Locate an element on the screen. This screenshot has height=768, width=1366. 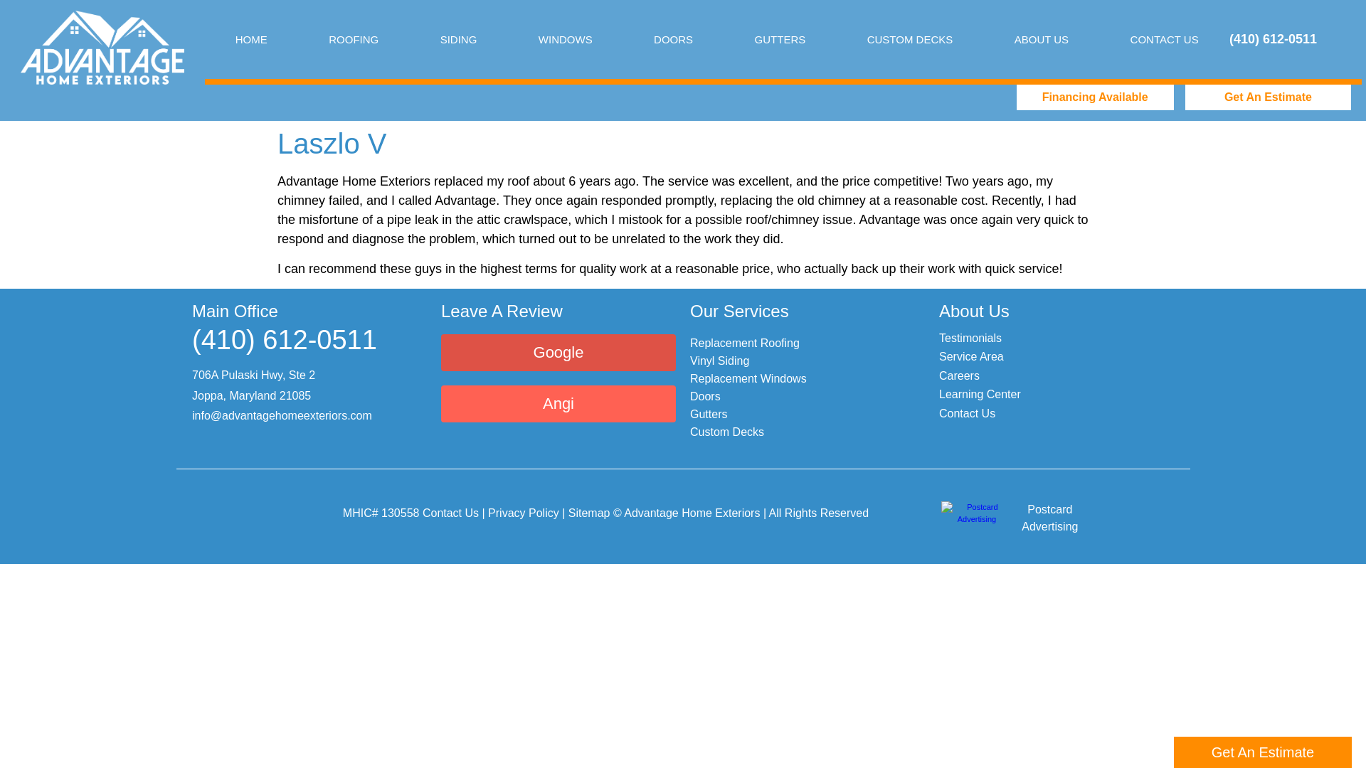
GUTTERS is located at coordinates (780, 39).